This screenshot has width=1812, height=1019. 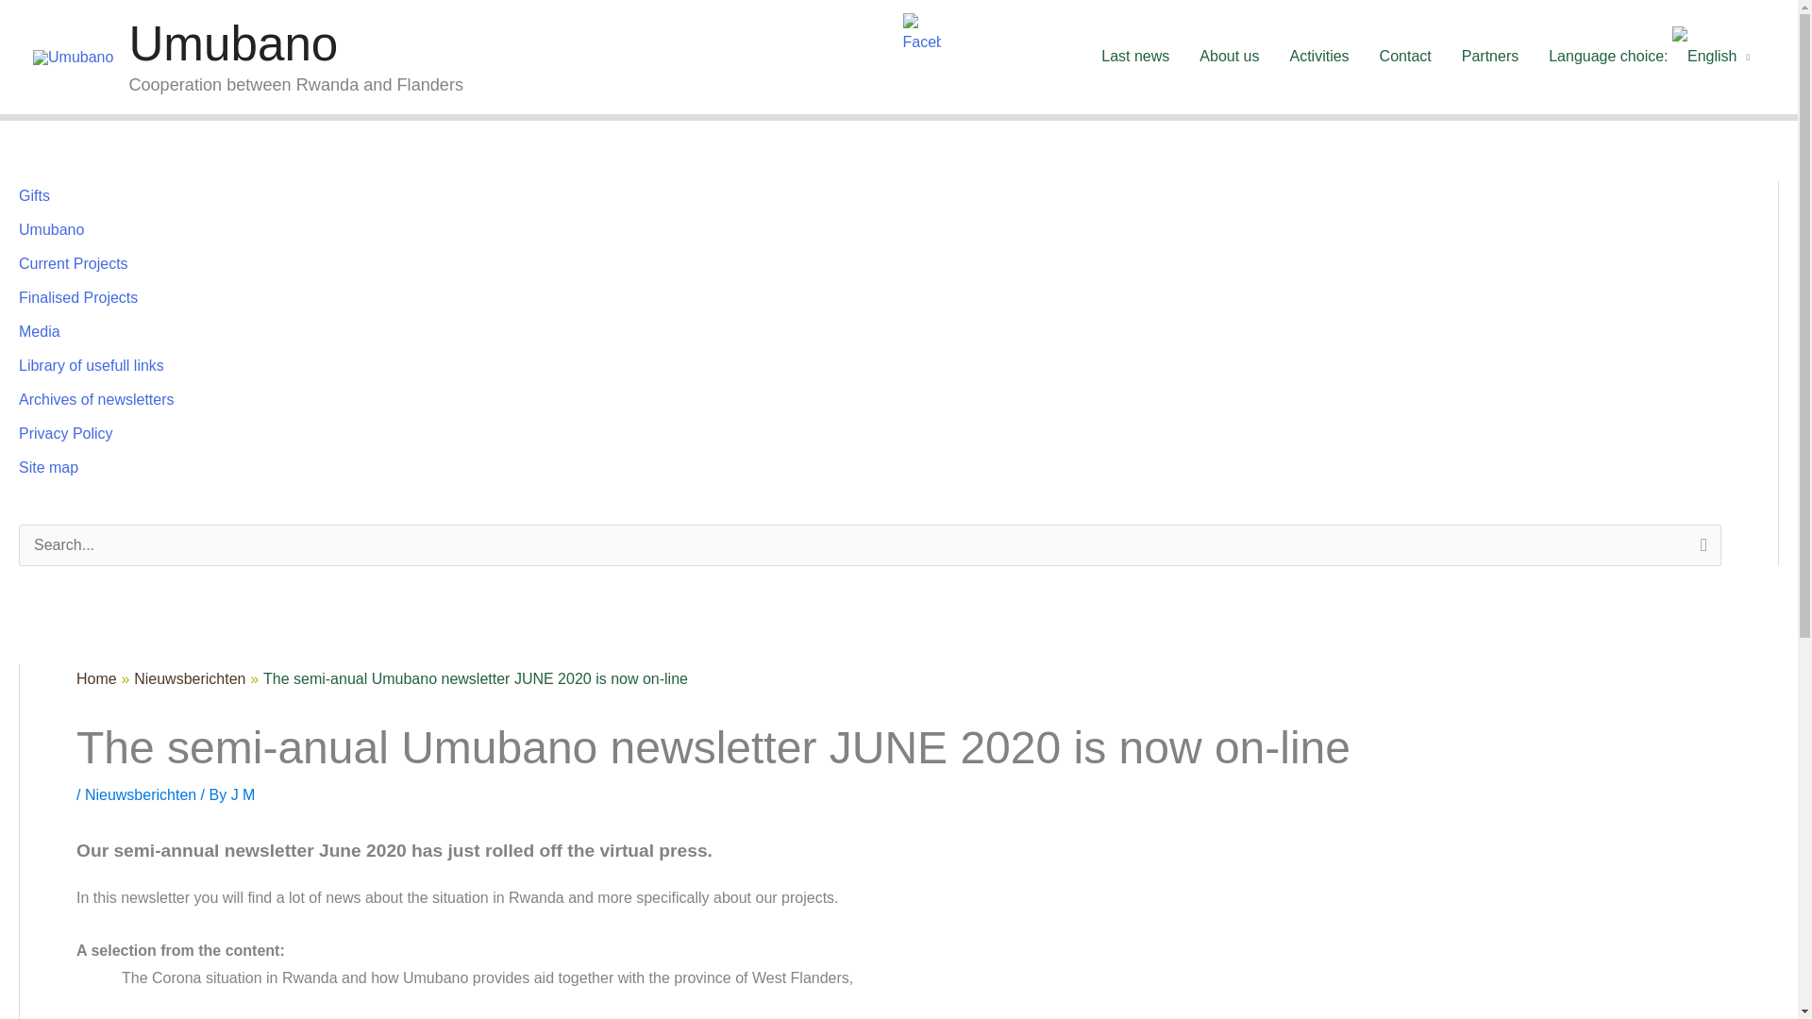 What do you see at coordinates (74, 264) in the screenshot?
I see `Current Projects` at bounding box center [74, 264].